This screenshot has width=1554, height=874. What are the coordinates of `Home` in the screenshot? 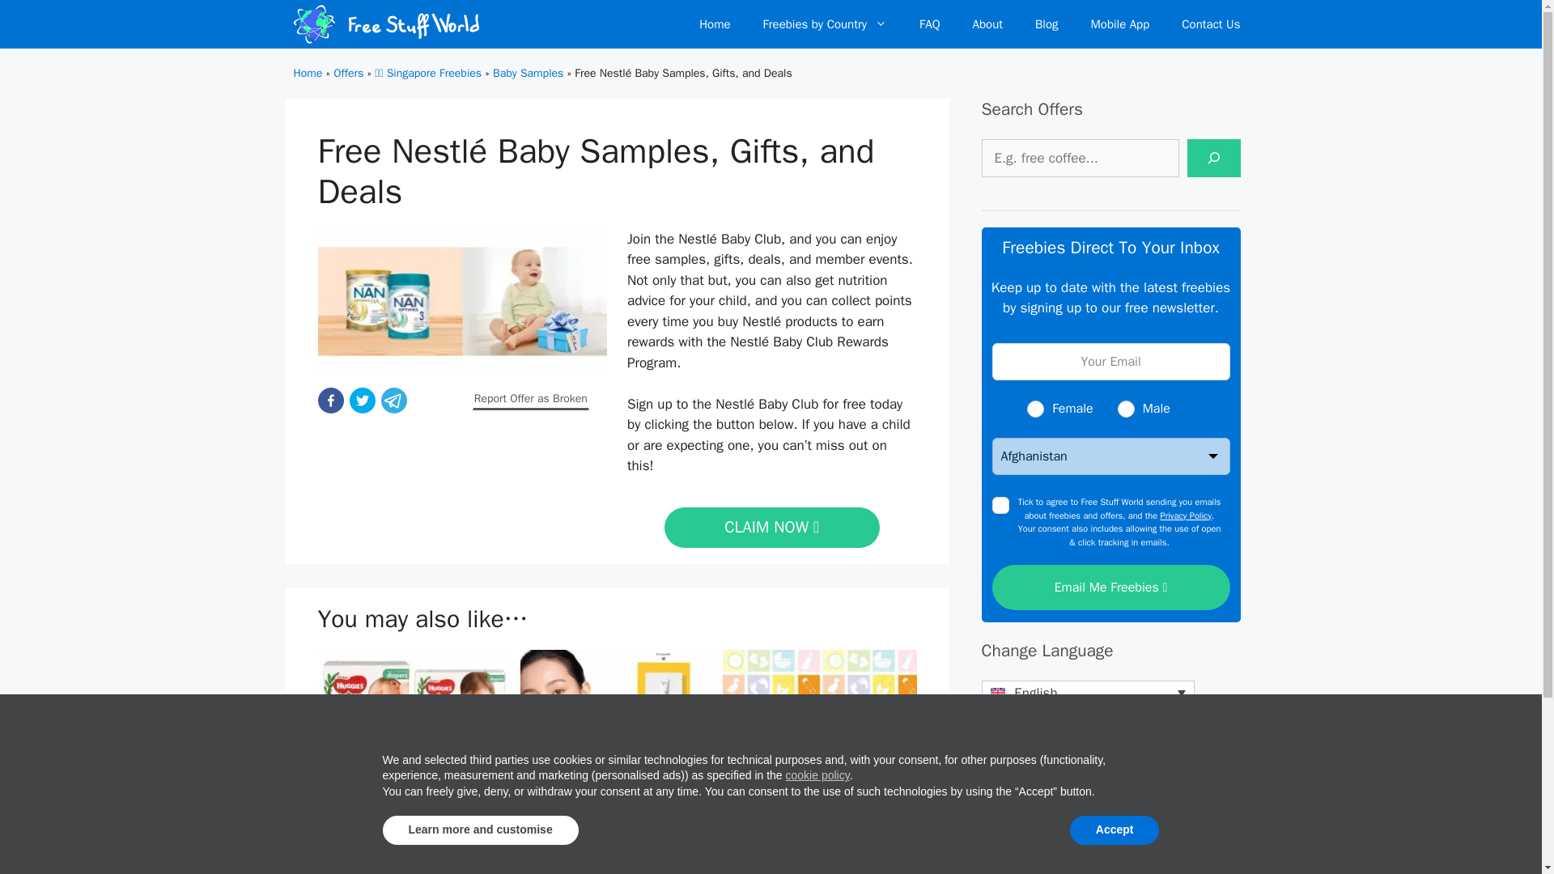 It's located at (714, 24).